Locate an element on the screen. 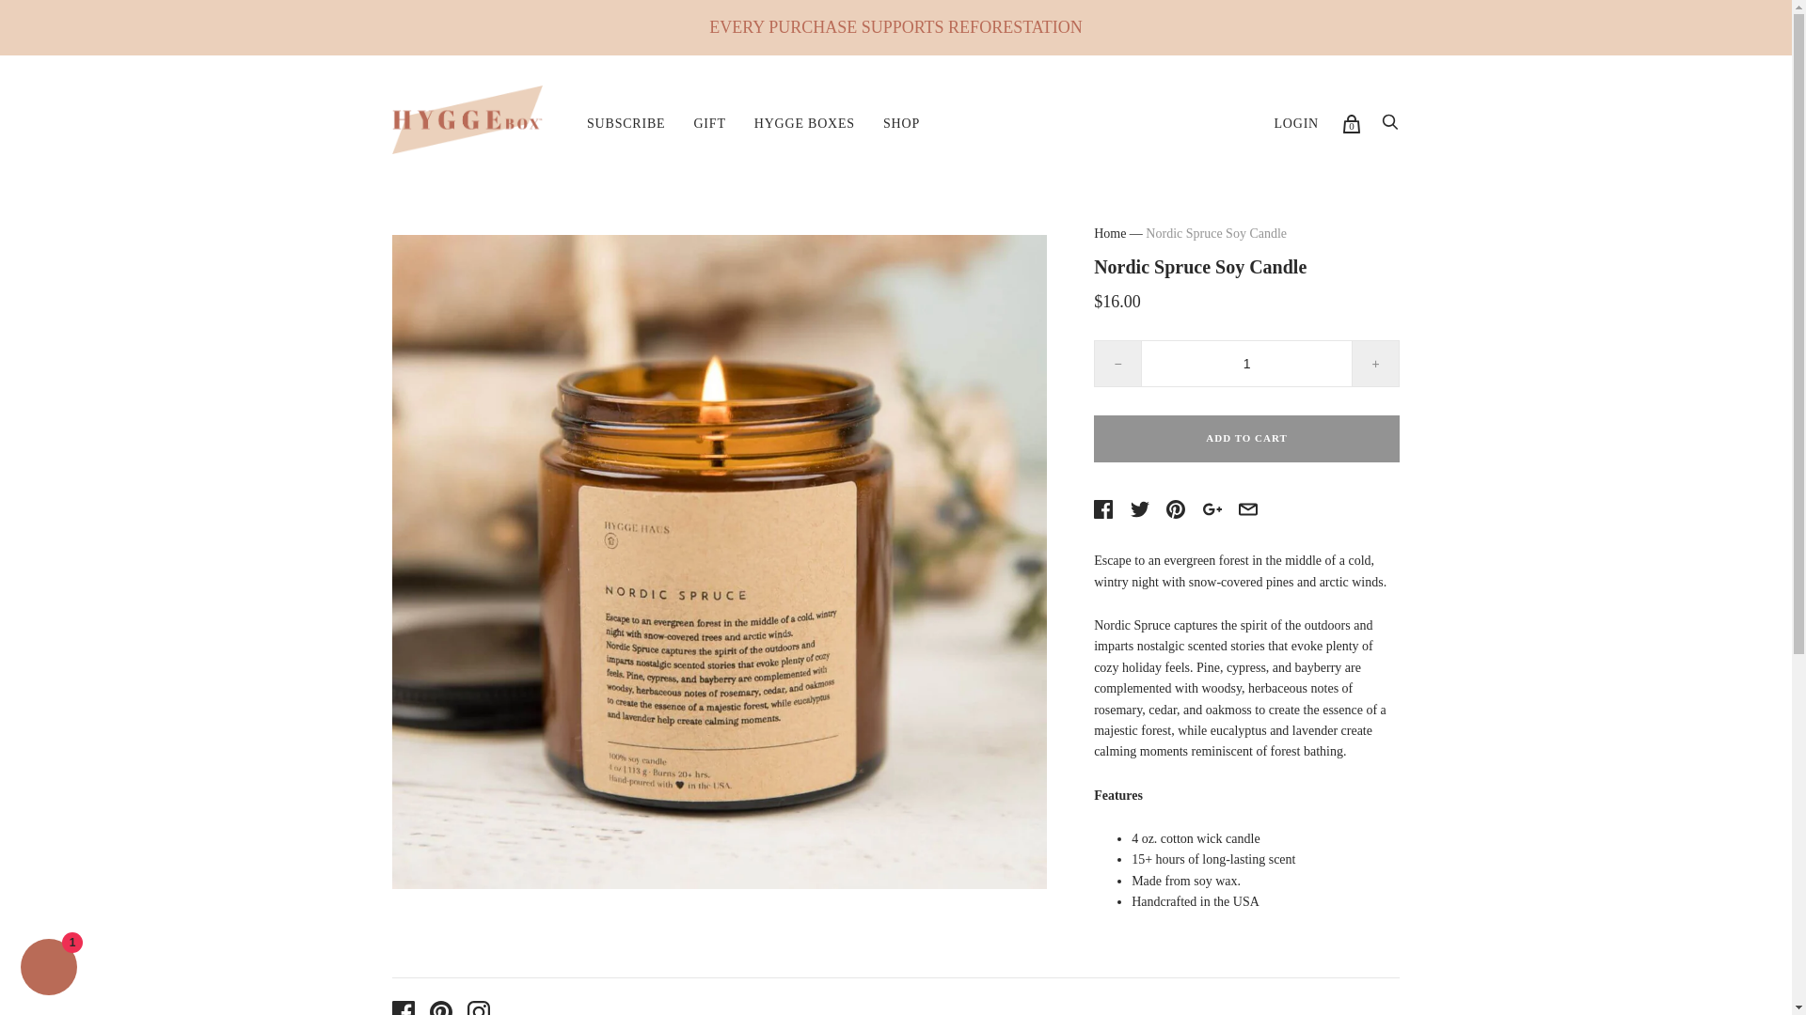  Smile.io Rewards Program Launcher is located at coordinates (1687, 968).